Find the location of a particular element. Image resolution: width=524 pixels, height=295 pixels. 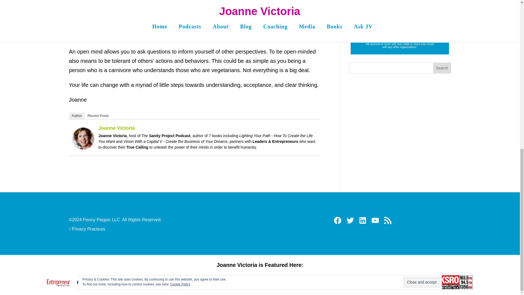

Recent Posts is located at coordinates (98, 116).